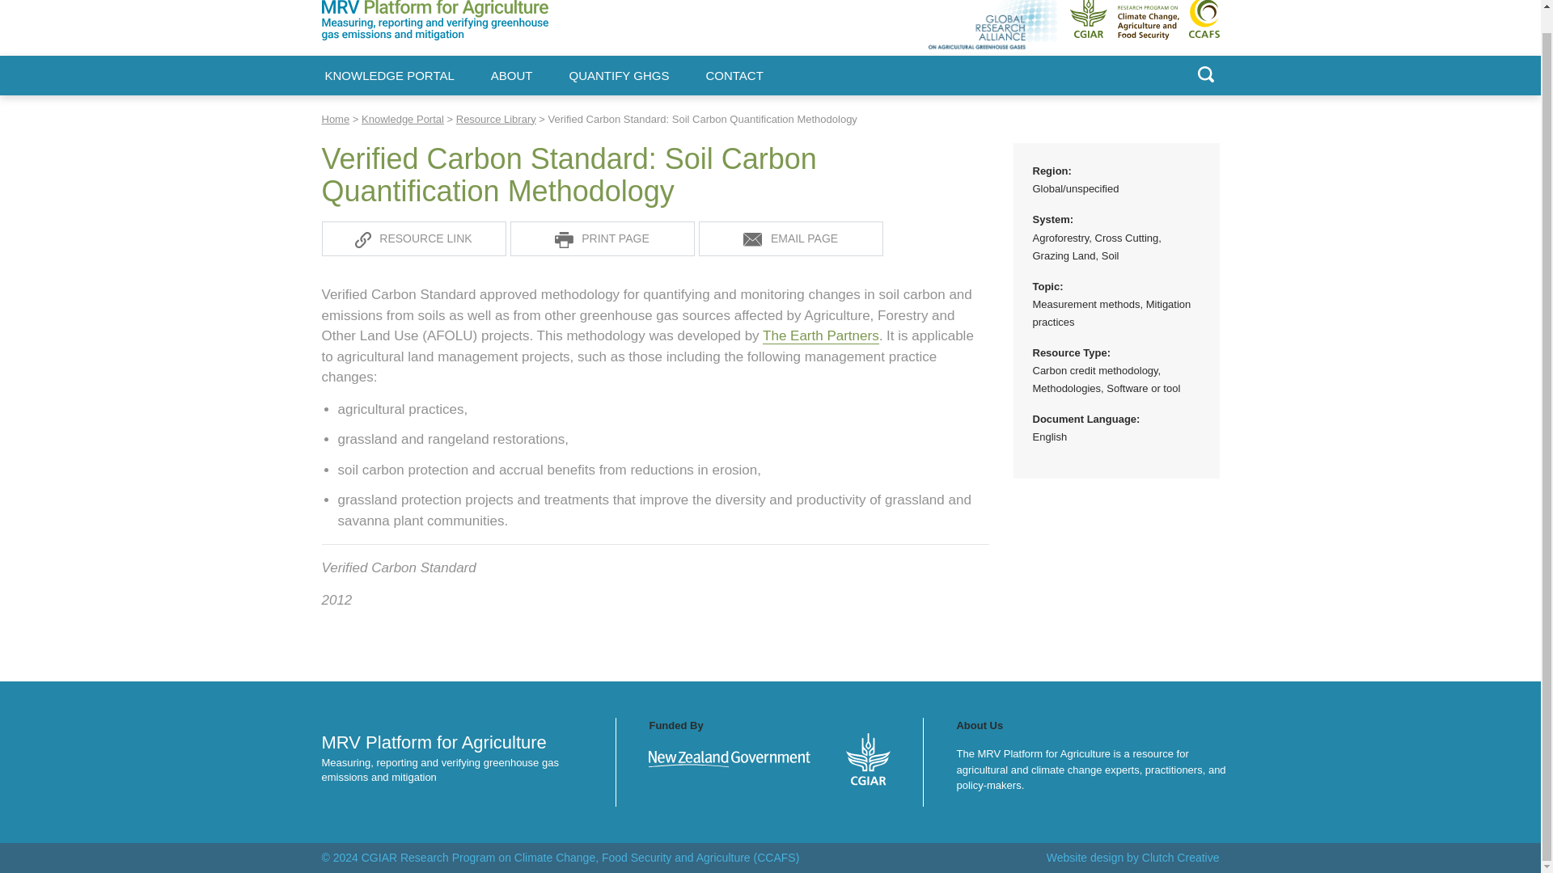 Image resolution: width=1553 pixels, height=873 pixels. I want to click on ABOUT, so click(511, 76).